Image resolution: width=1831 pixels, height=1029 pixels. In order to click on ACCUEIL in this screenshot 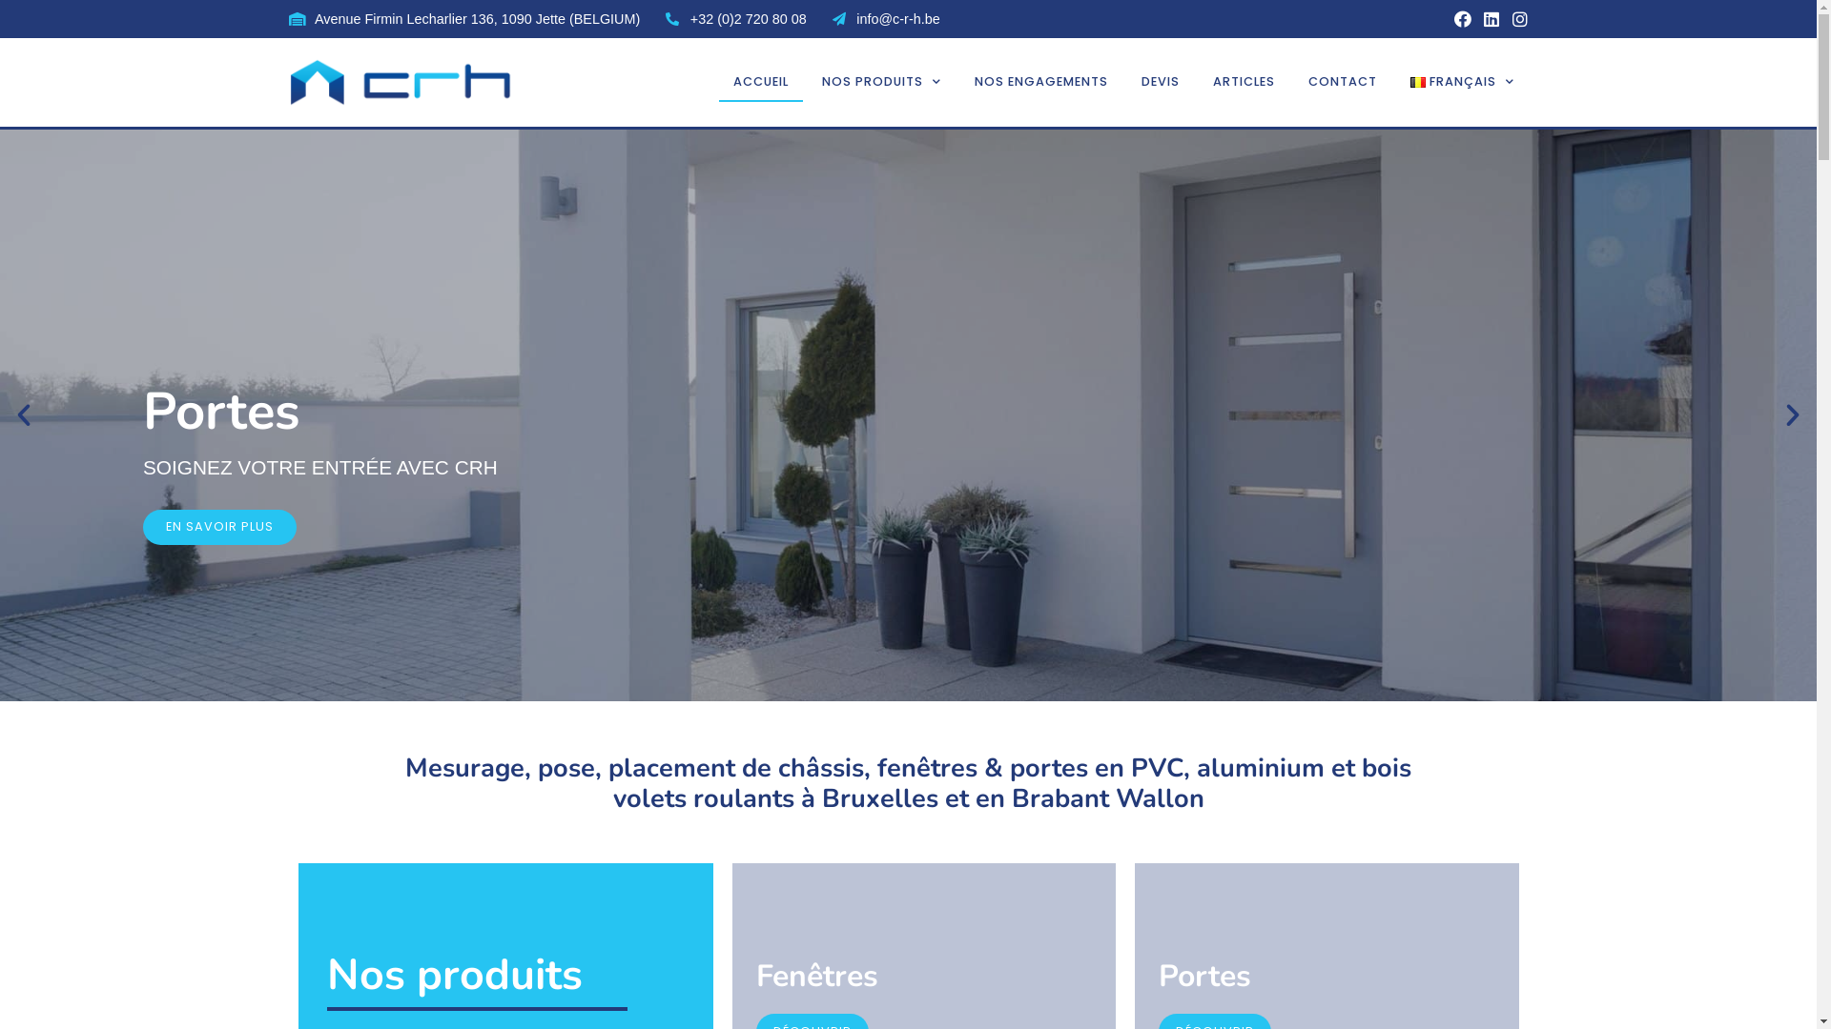, I will do `click(761, 82)`.